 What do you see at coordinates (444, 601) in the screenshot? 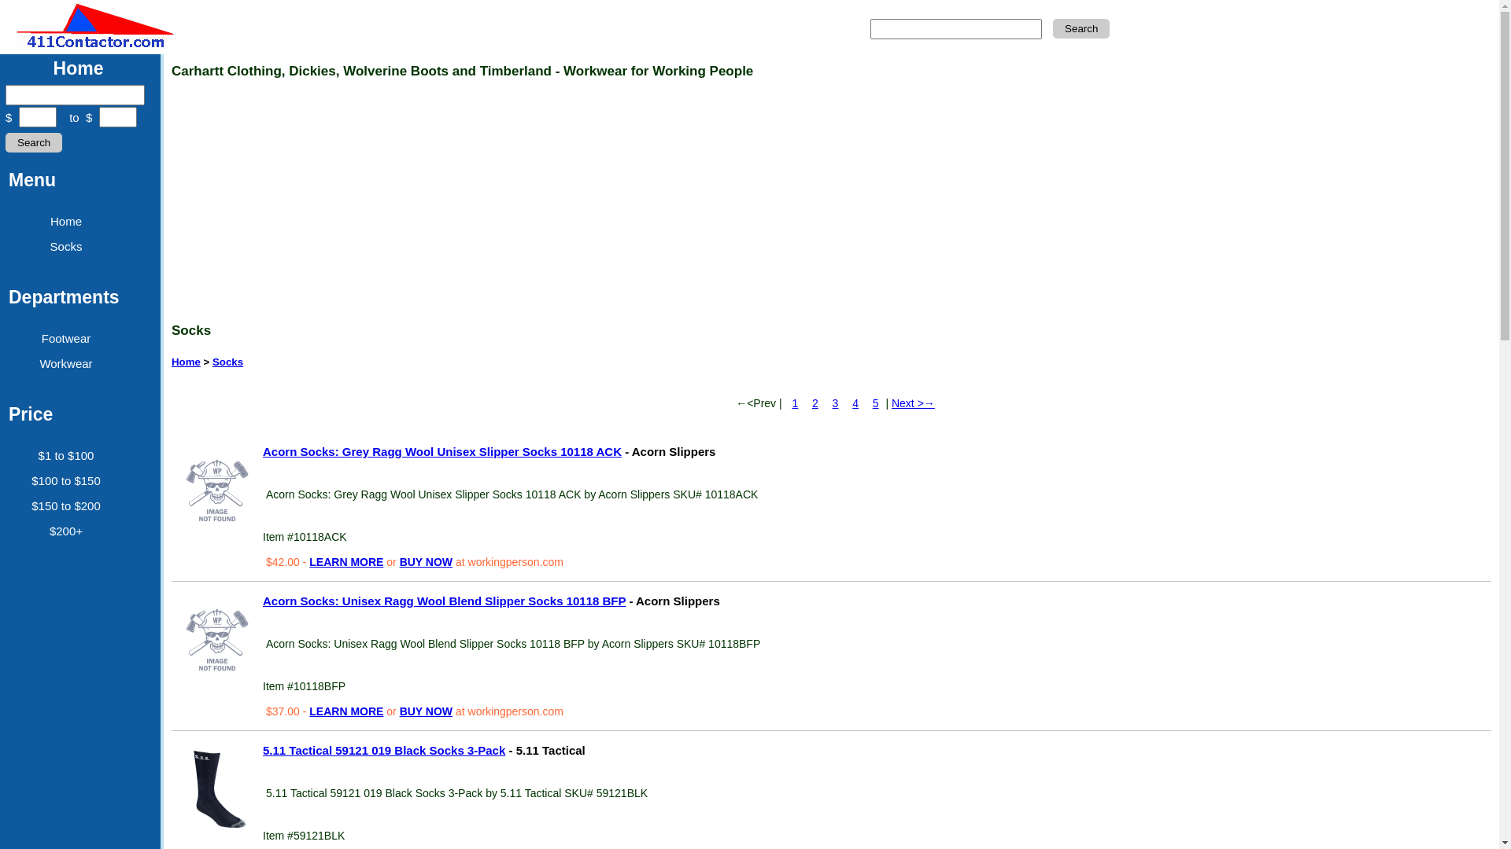
I see `Acorn Socks: Unisex Ragg Wool Blend Slipper Socks 10118 BFP` at bounding box center [444, 601].